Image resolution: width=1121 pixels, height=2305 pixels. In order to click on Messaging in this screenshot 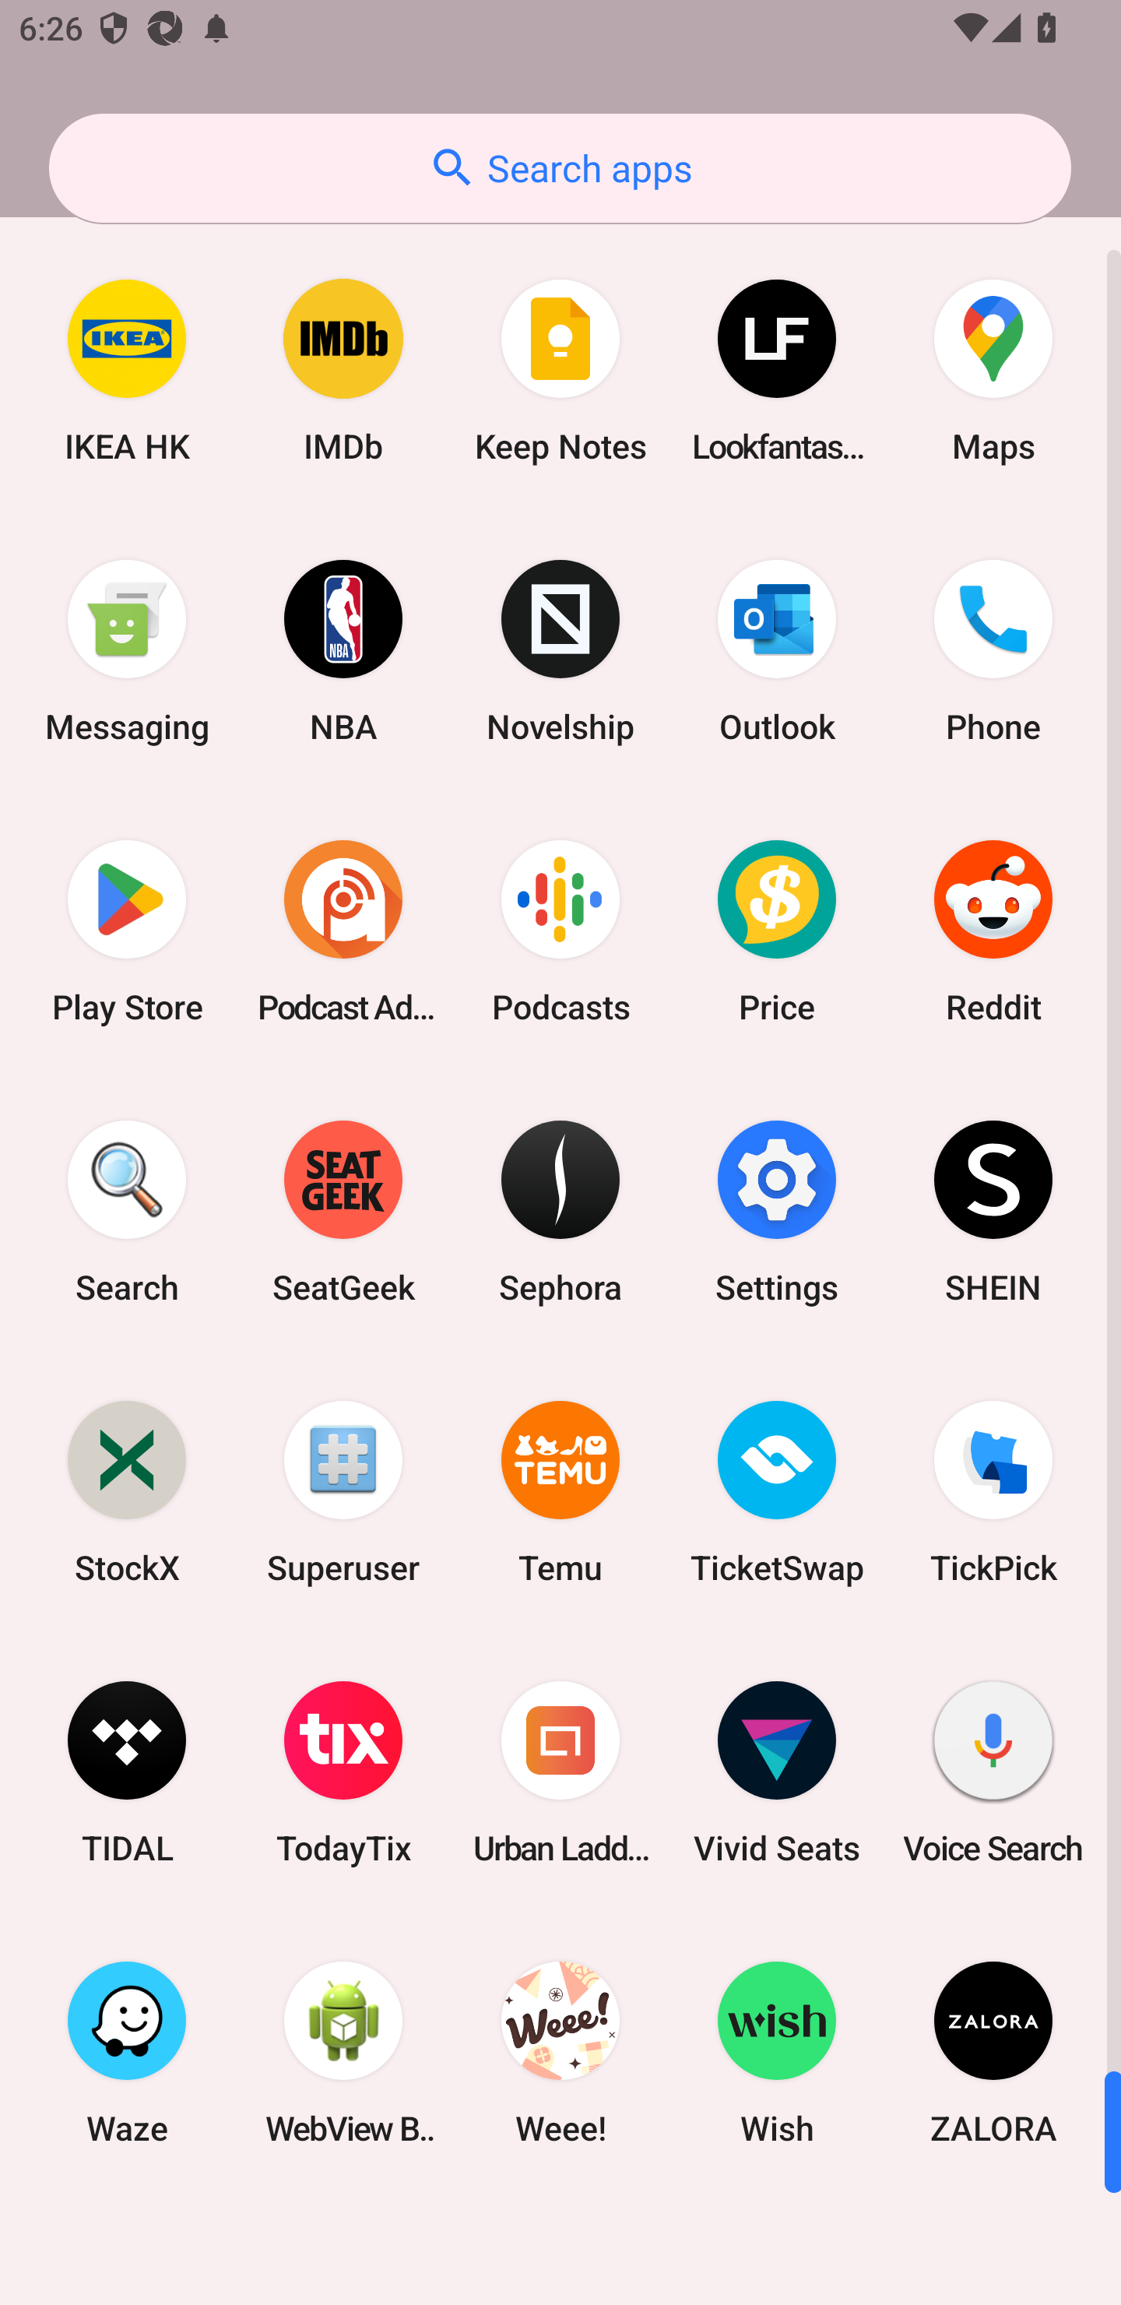, I will do `click(127, 651)`.